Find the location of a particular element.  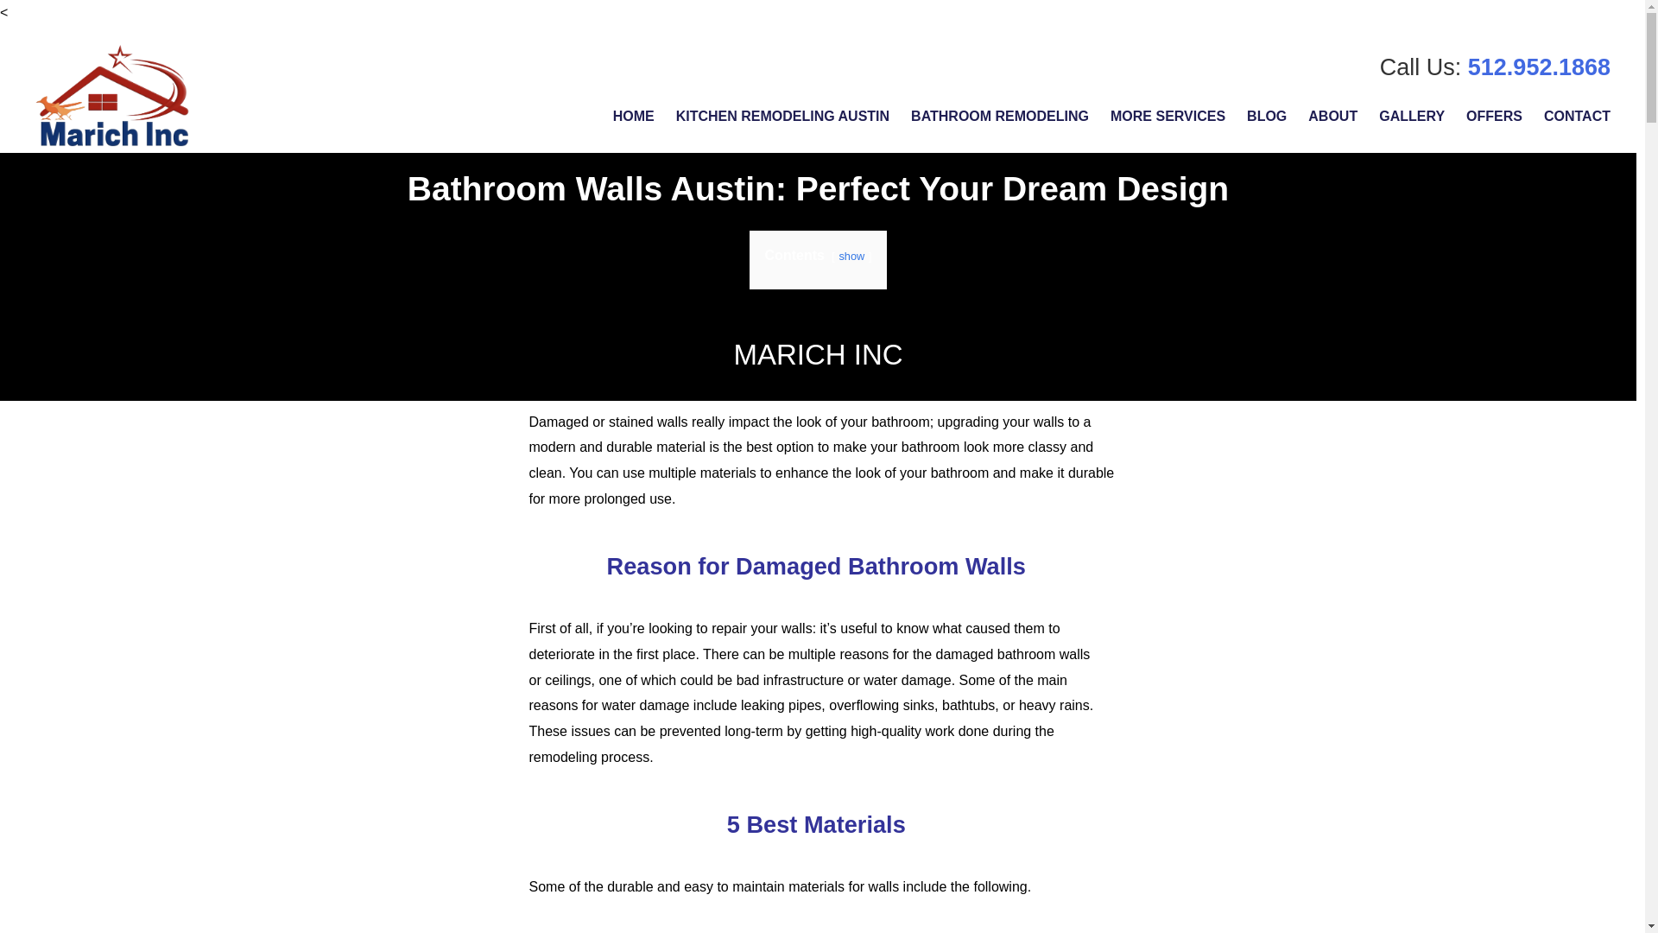

KITCHEN REMODELING AUSTIN is located at coordinates (782, 116).